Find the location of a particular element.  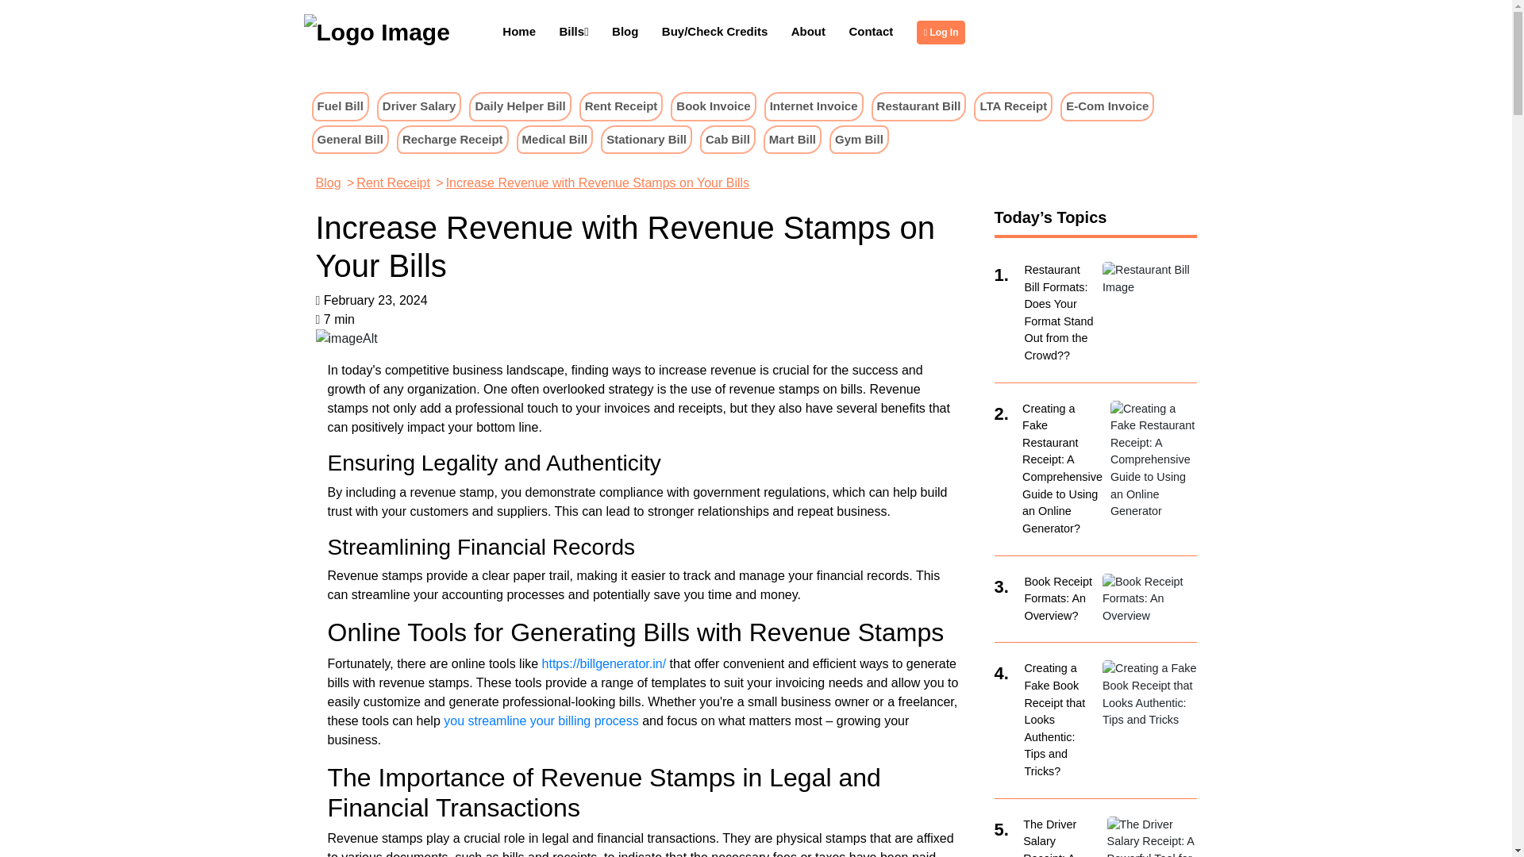

Log In is located at coordinates (944, 32).